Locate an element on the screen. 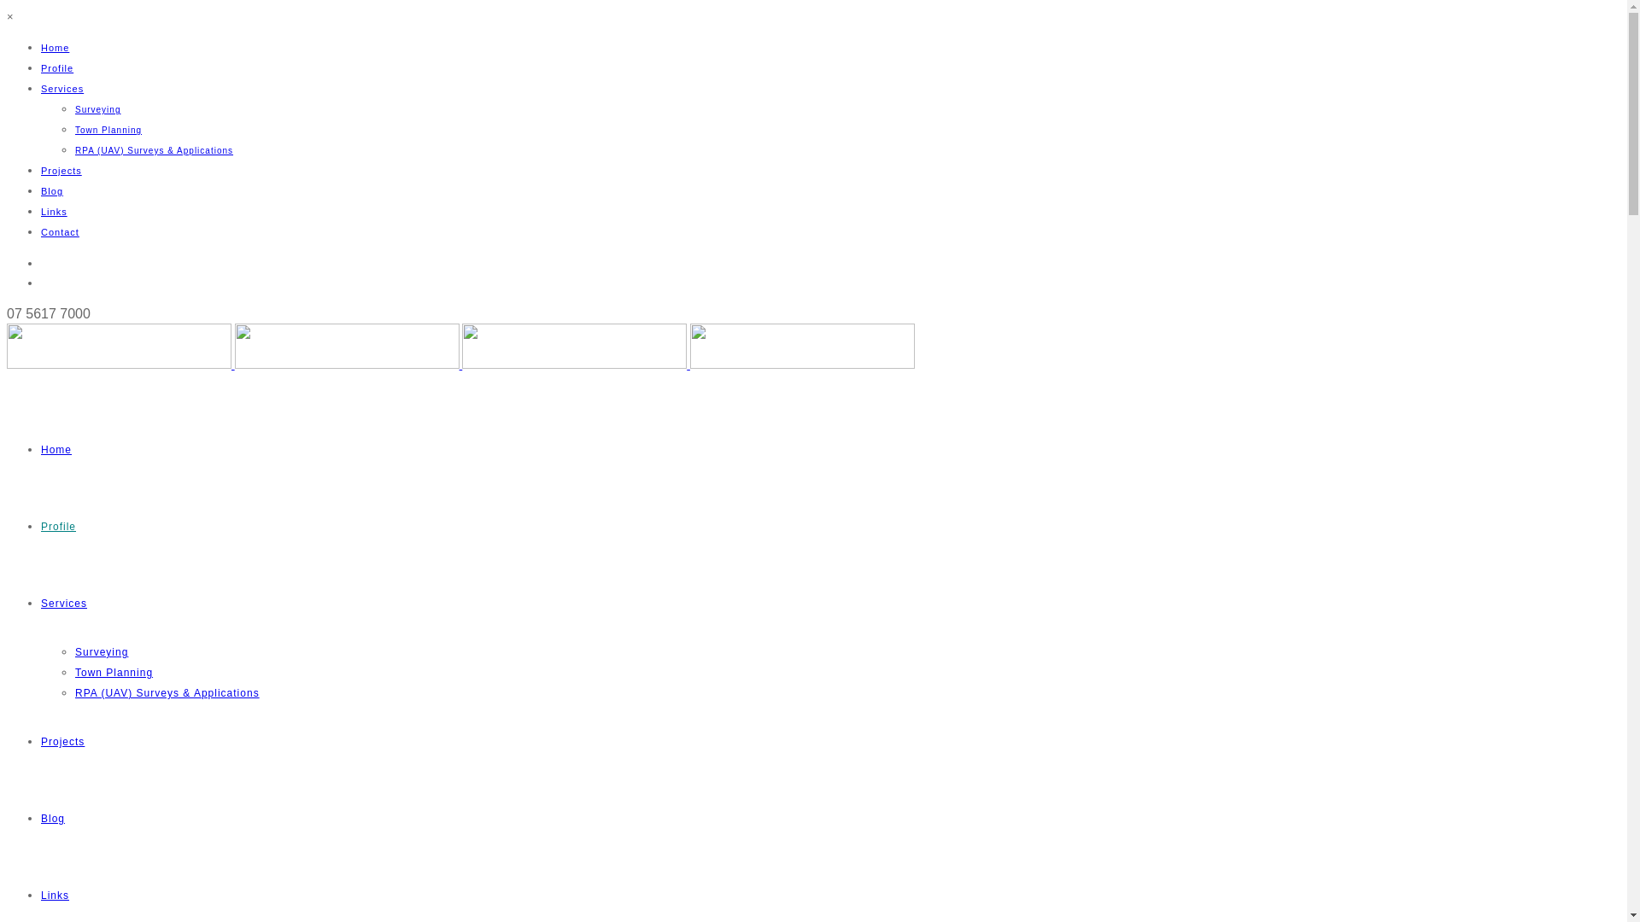  Profile is located at coordinates (58, 526).